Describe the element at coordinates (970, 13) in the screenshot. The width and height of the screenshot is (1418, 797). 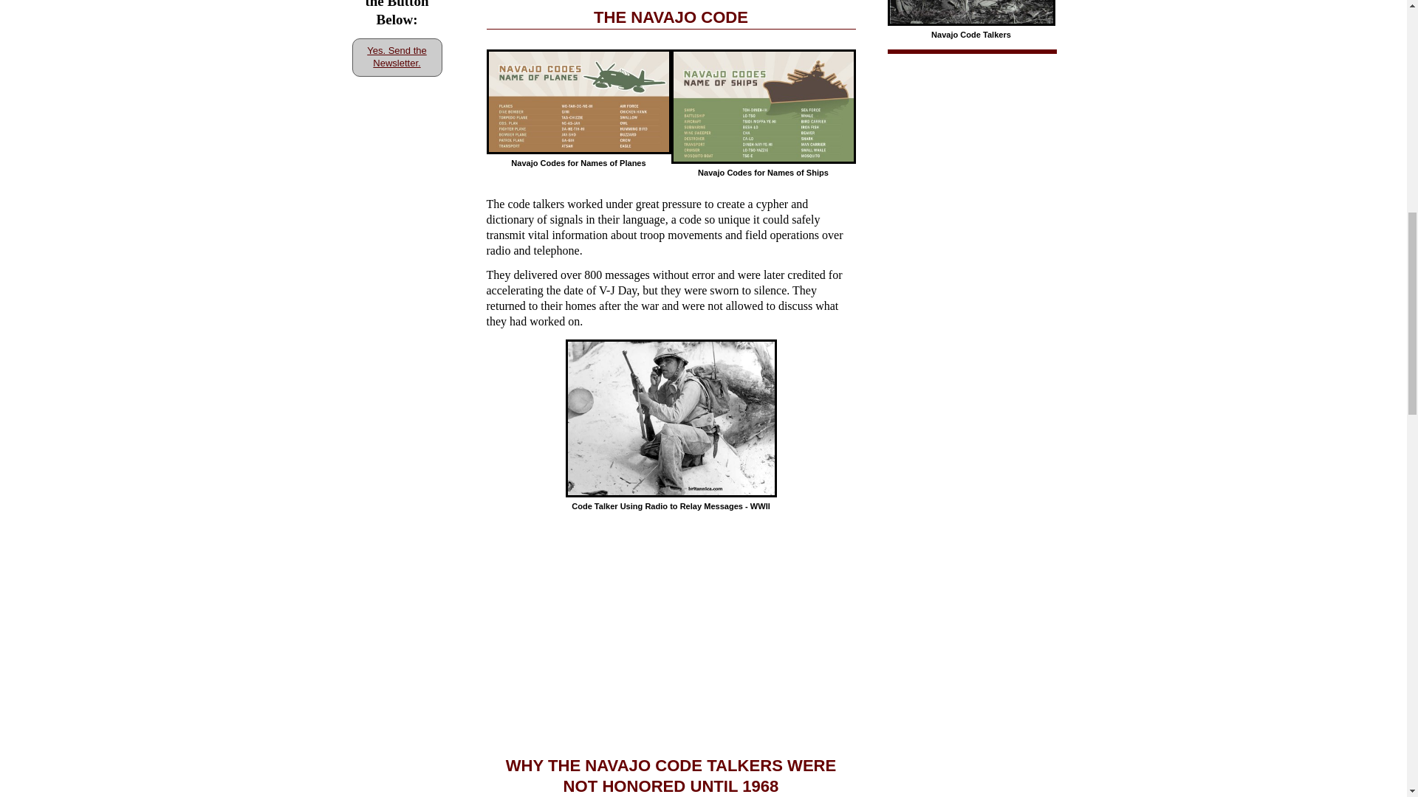
I see `Navajo Code Talkers` at that location.